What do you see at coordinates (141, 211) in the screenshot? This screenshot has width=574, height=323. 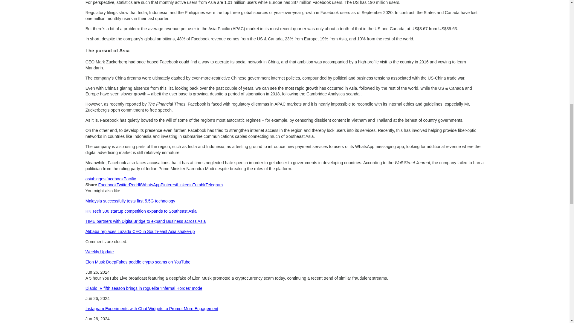 I see `HK Tech 300 startup competition expands to Southeast Asia` at bounding box center [141, 211].